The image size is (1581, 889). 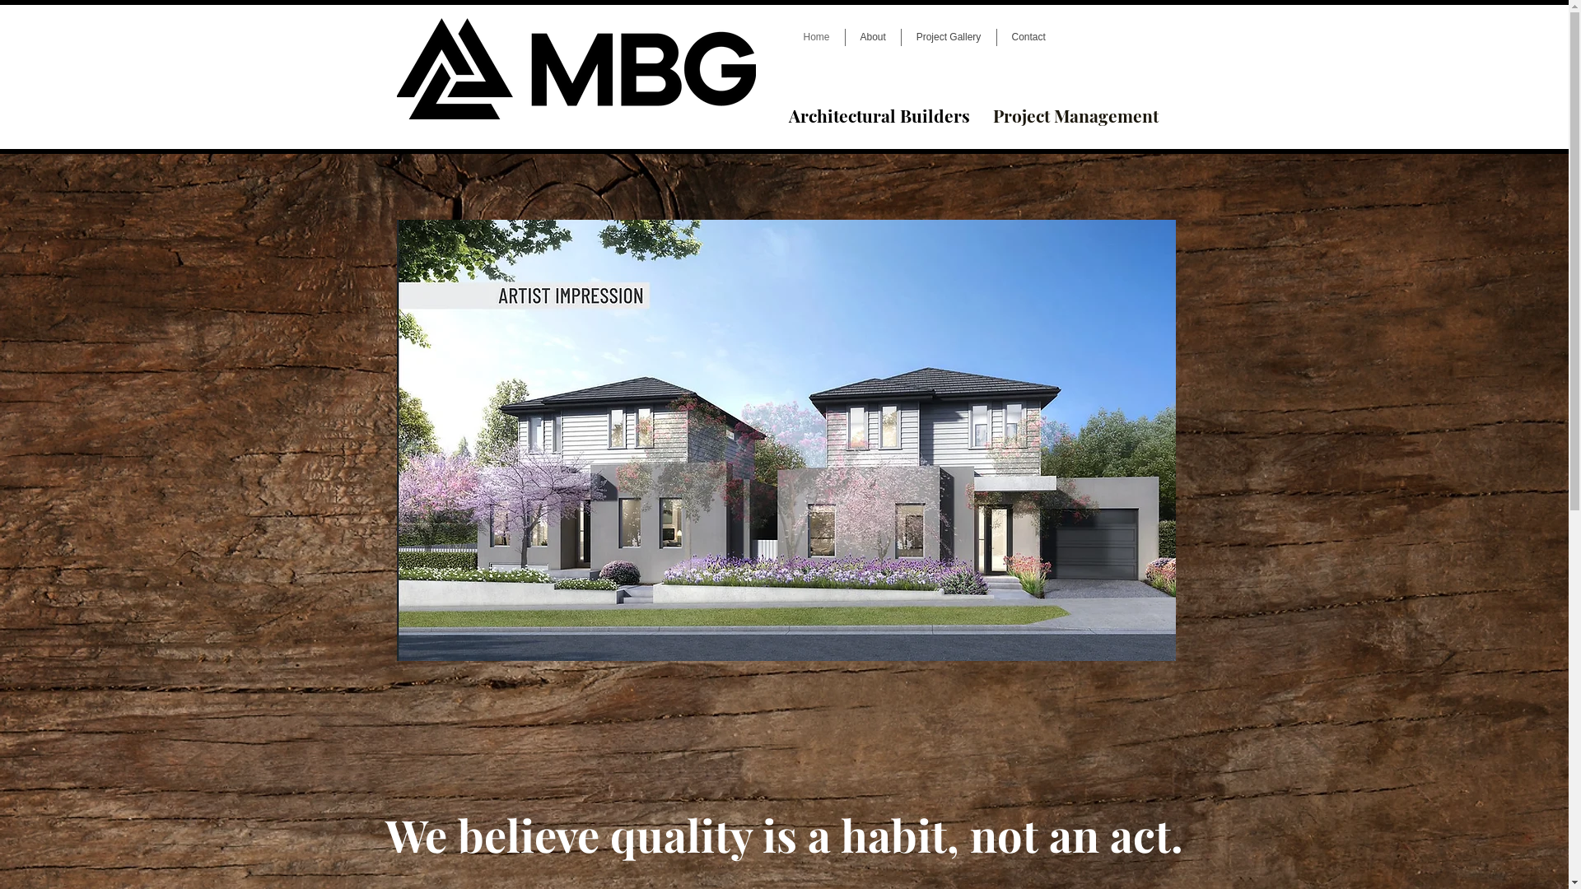 What do you see at coordinates (817, 38) in the screenshot?
I see `Home` at bounding box center [817, 38].